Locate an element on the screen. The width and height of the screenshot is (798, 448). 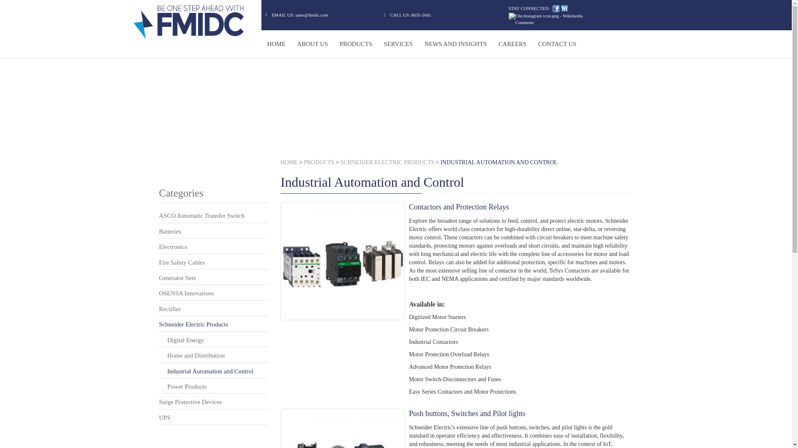
Electronics is located at coordinates (173, 246).